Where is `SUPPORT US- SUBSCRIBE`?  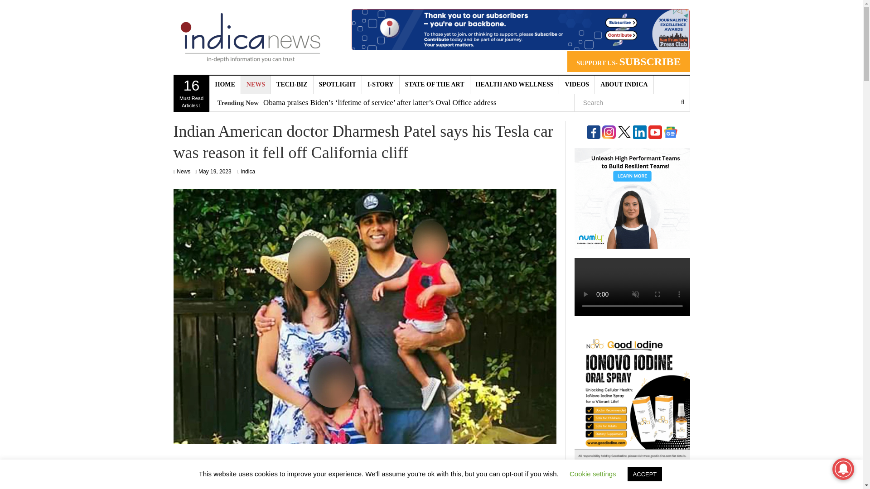
SUPPORT US- SUBSCRIBE is located at coordinates (250, 37).